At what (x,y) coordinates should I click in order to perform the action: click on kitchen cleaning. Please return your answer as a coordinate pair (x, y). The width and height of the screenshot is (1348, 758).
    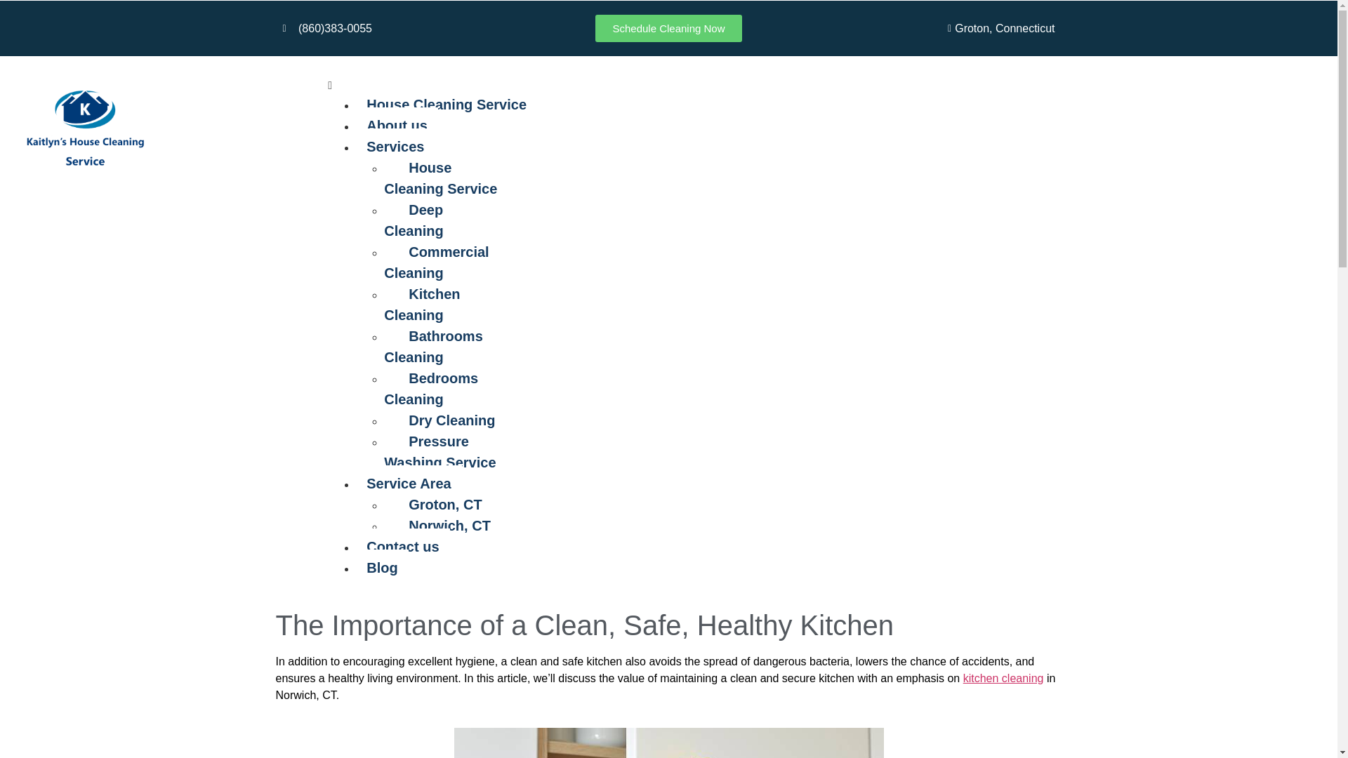
    Looking at the image, I should click on (1003, 678).